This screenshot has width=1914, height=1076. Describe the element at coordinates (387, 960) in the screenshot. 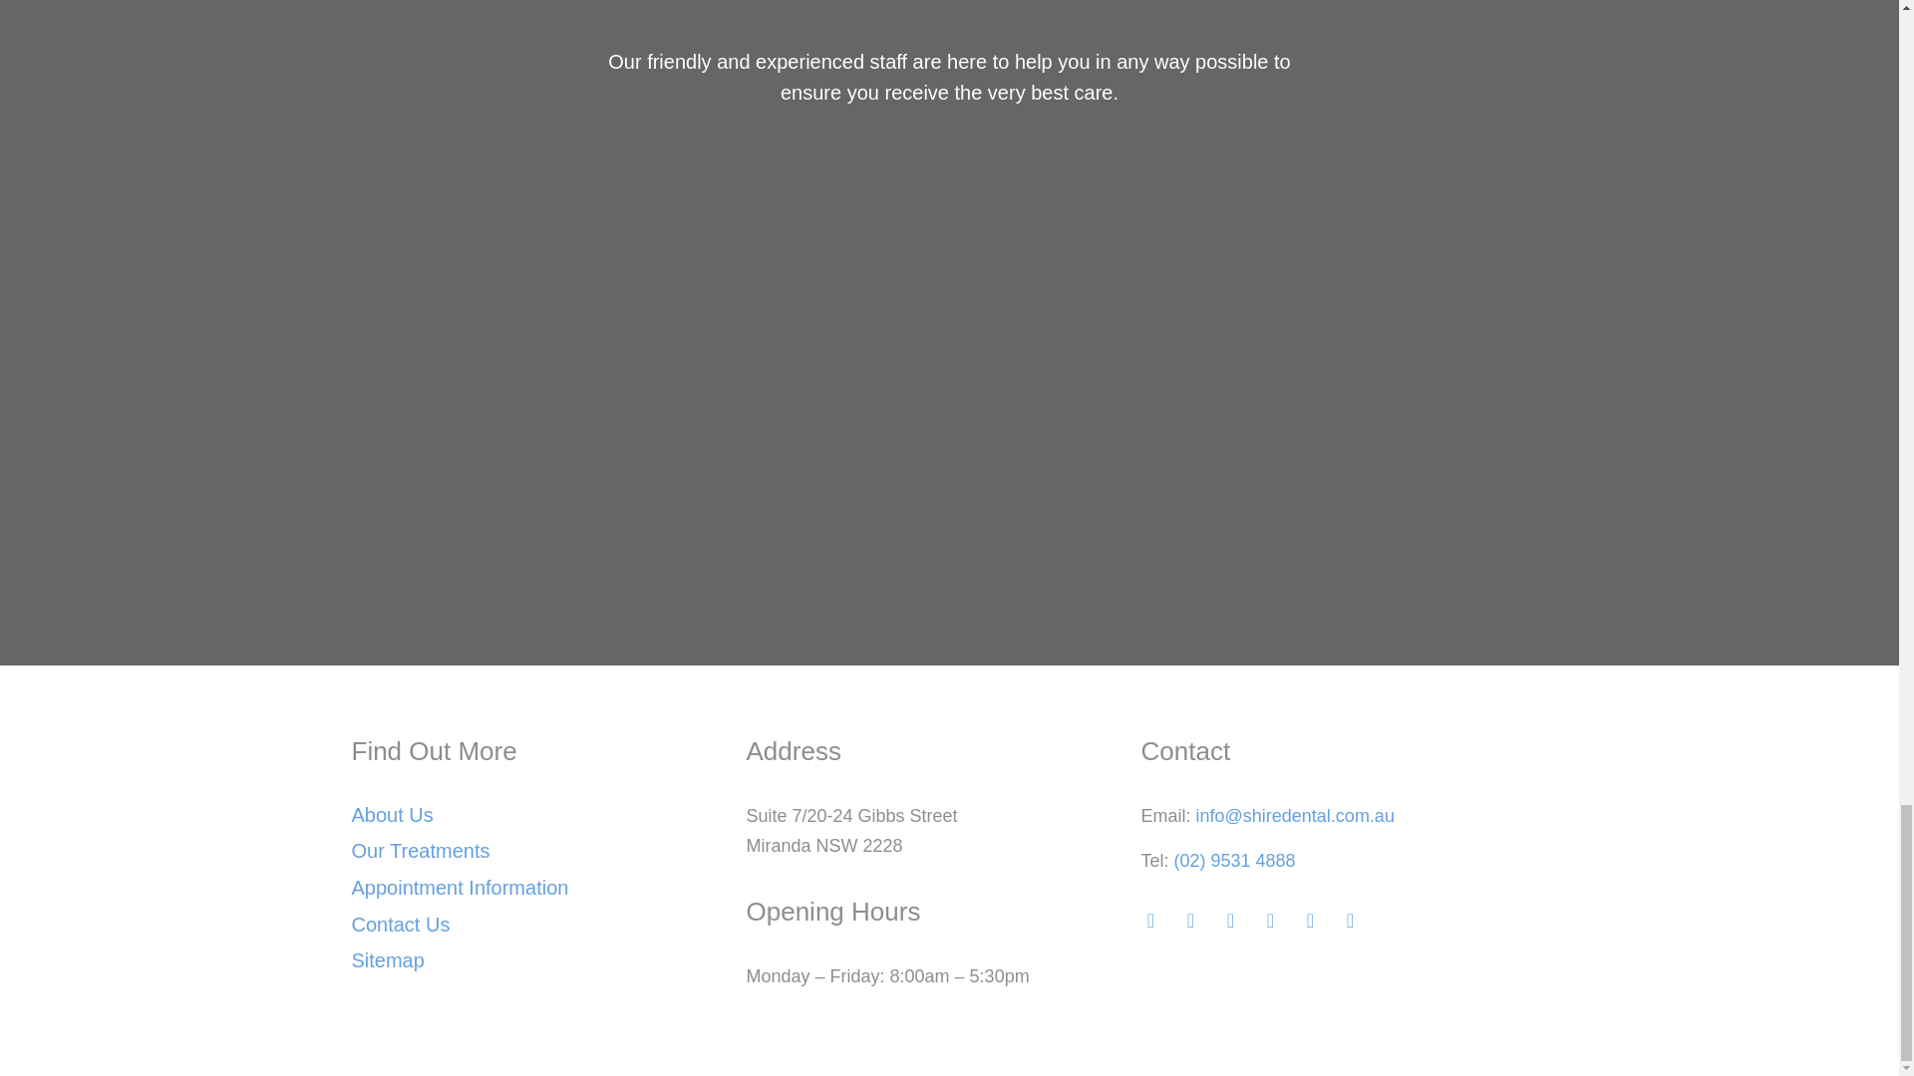

I see `Sitemap` at that location.